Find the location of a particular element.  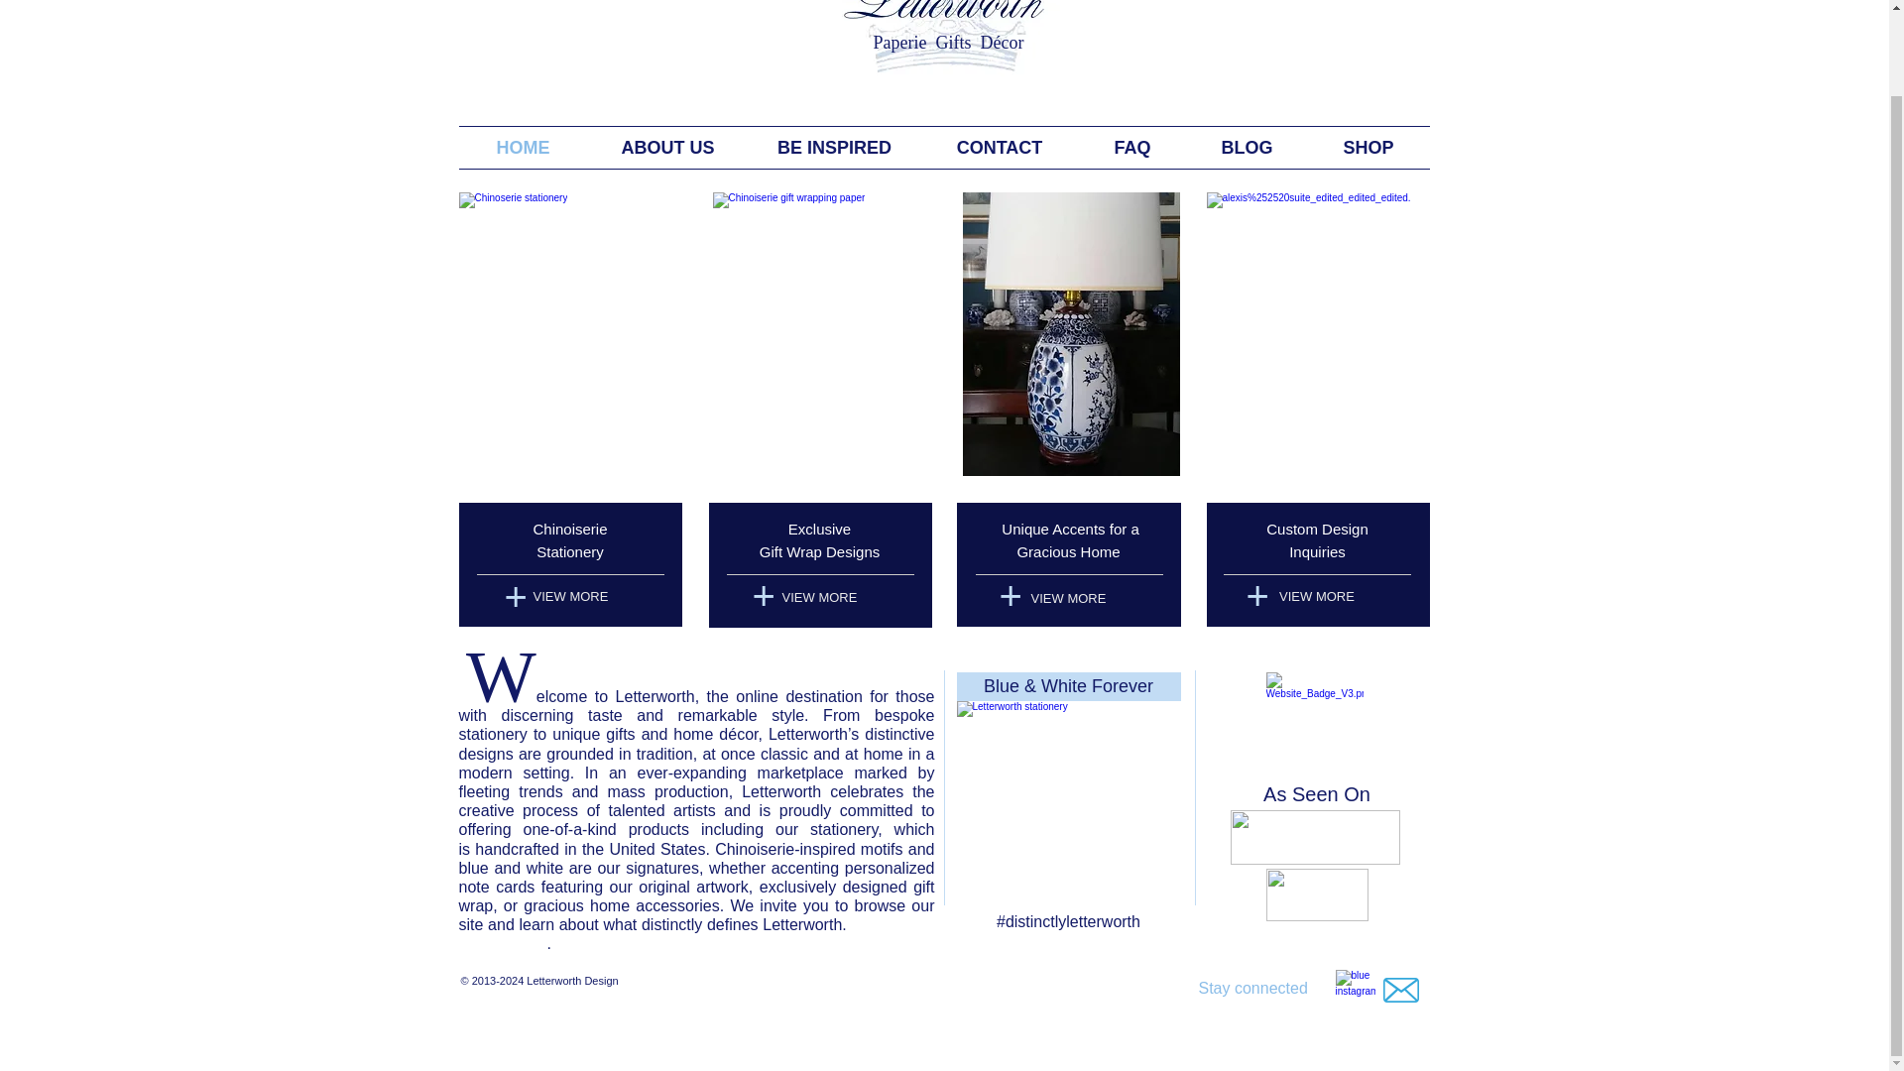

ABOUT US is located at coordinates (666, 147).